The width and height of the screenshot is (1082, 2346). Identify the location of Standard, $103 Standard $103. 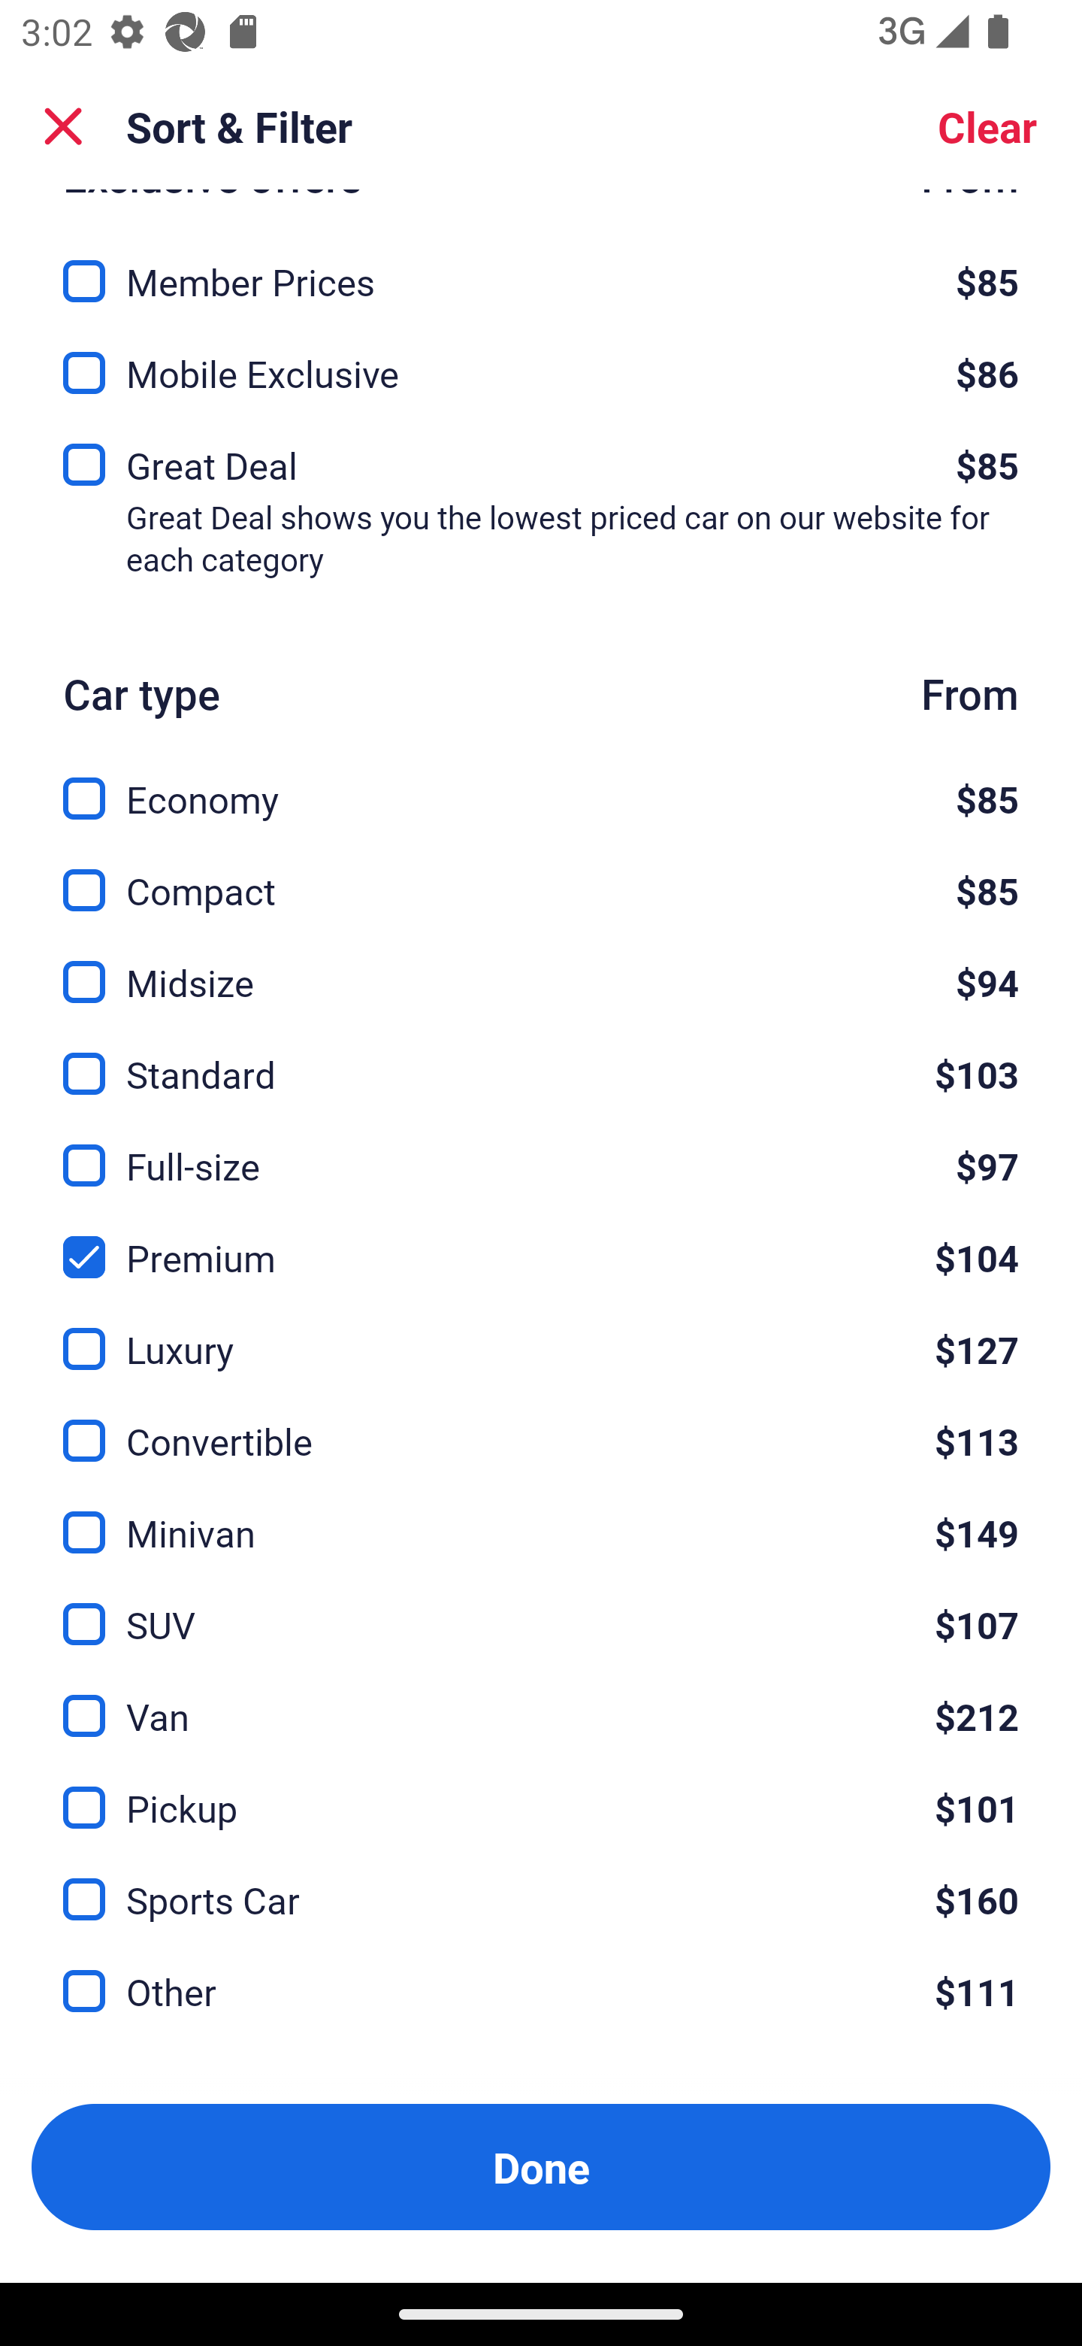
(541, 1056).